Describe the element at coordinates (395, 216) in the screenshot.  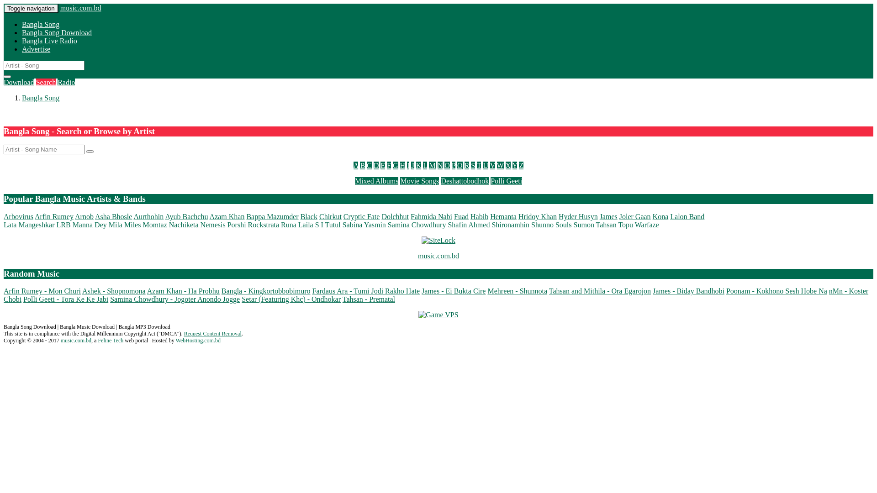
I see `Dolchhut` at that location.